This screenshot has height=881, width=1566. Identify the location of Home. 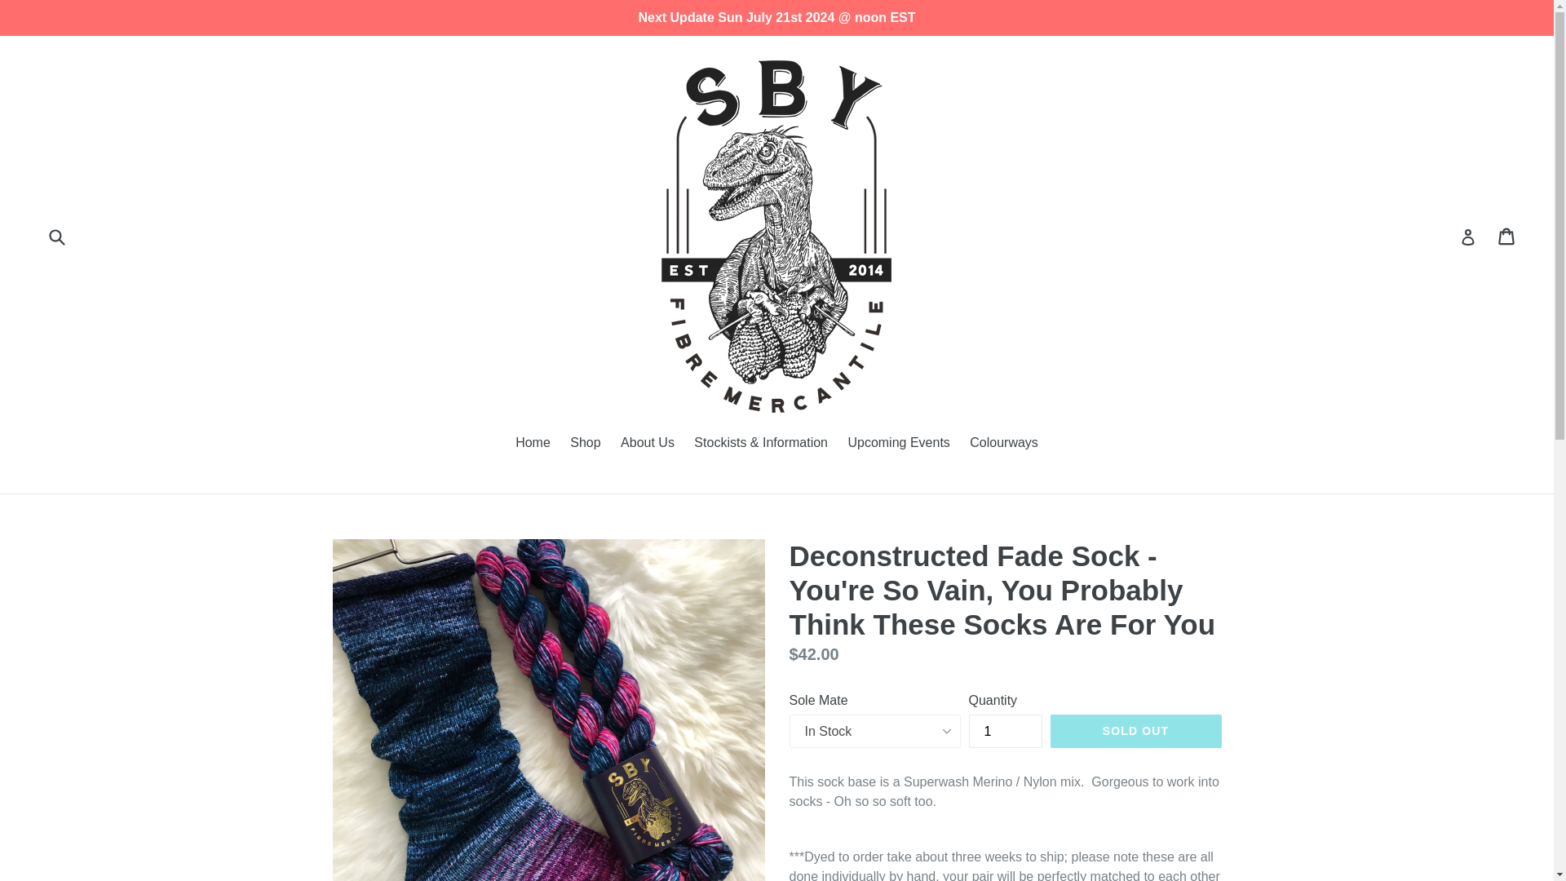
(533, 444).